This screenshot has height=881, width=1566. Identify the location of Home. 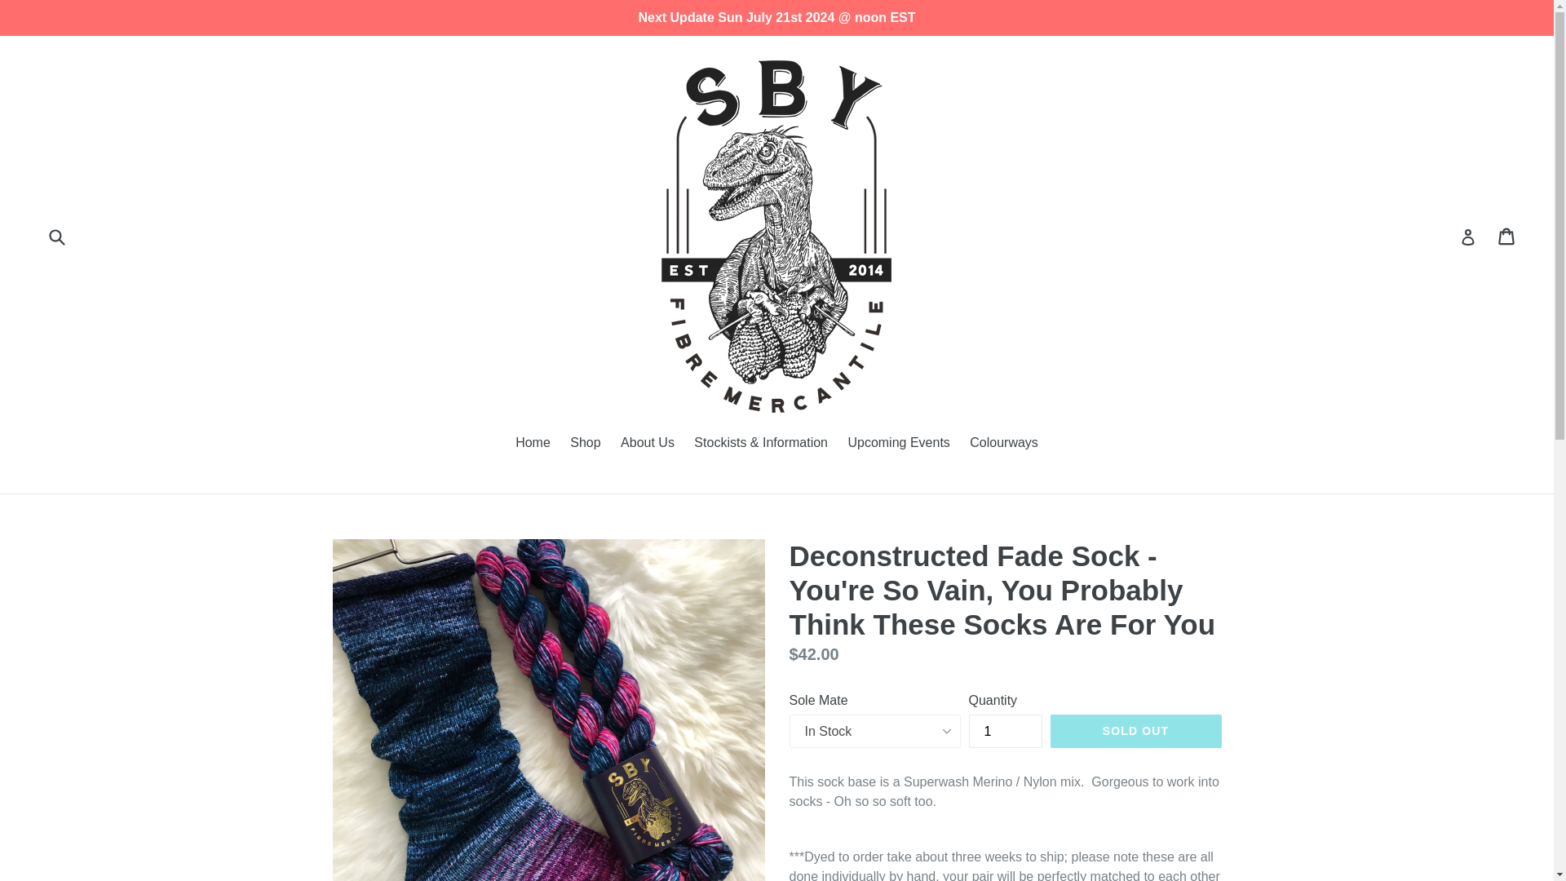
(533, 444).